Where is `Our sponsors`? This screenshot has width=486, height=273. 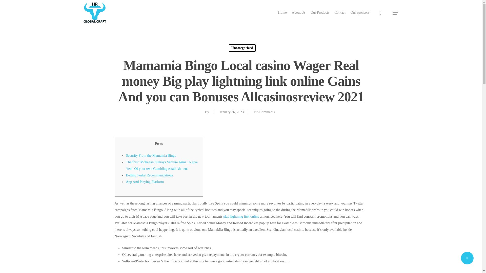 Our sponsors is located at coordinates (360, 13).